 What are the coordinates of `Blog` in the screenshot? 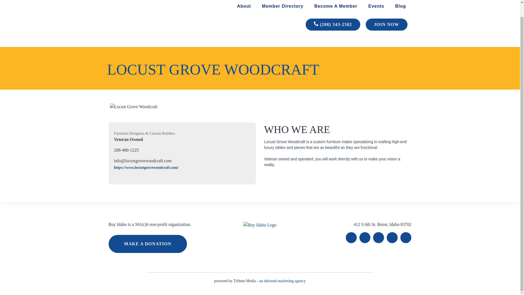 It's located at (401, 6).